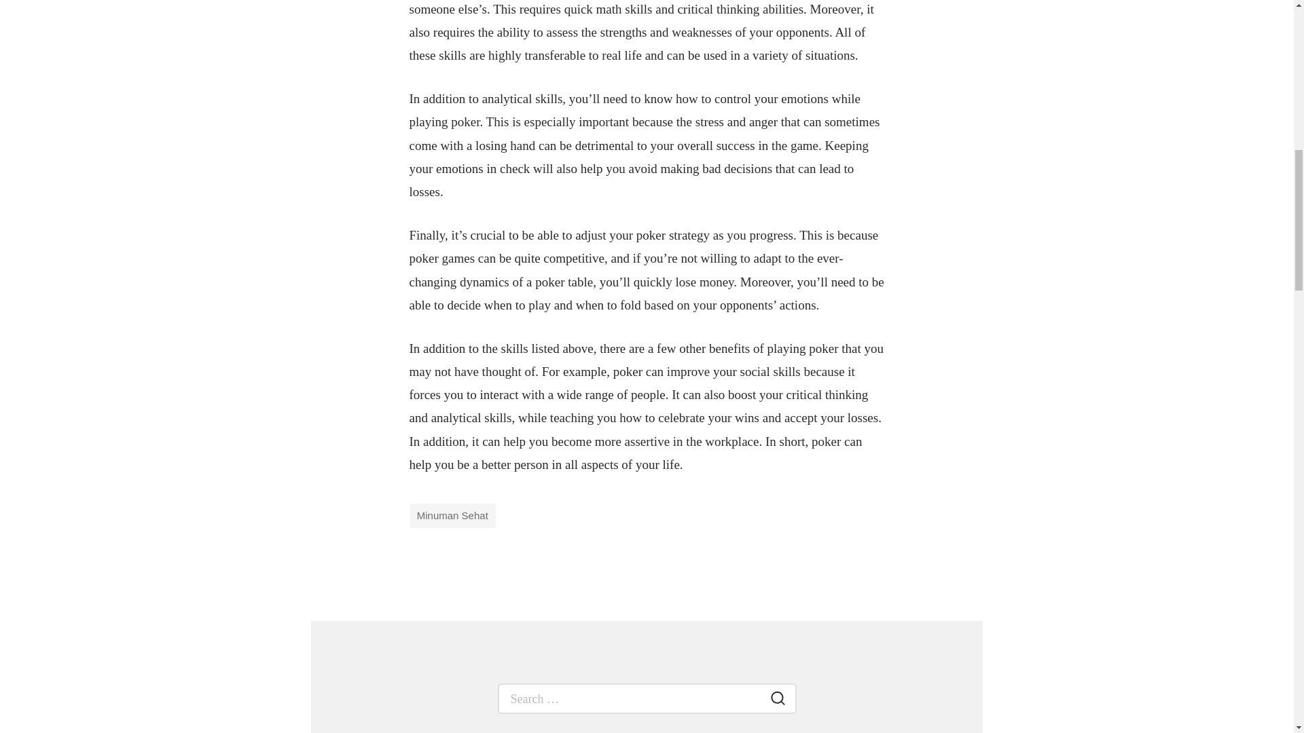 The width and height of the screenshot is (1304, 733). I want to click on Minuman Sehat, so click(452, 515).